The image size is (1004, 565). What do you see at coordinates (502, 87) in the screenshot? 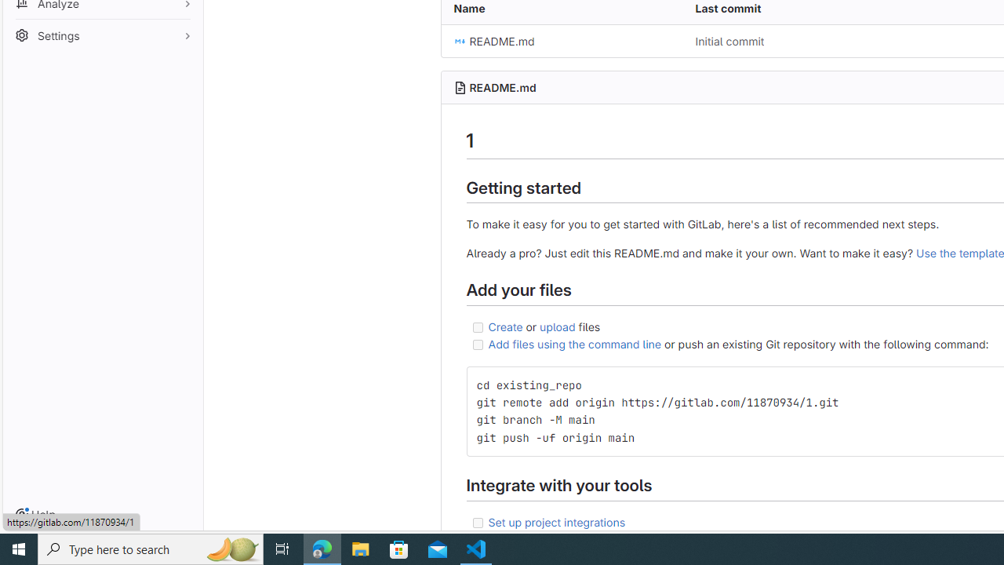
I see `README.md` at bounding box center [502, 87].